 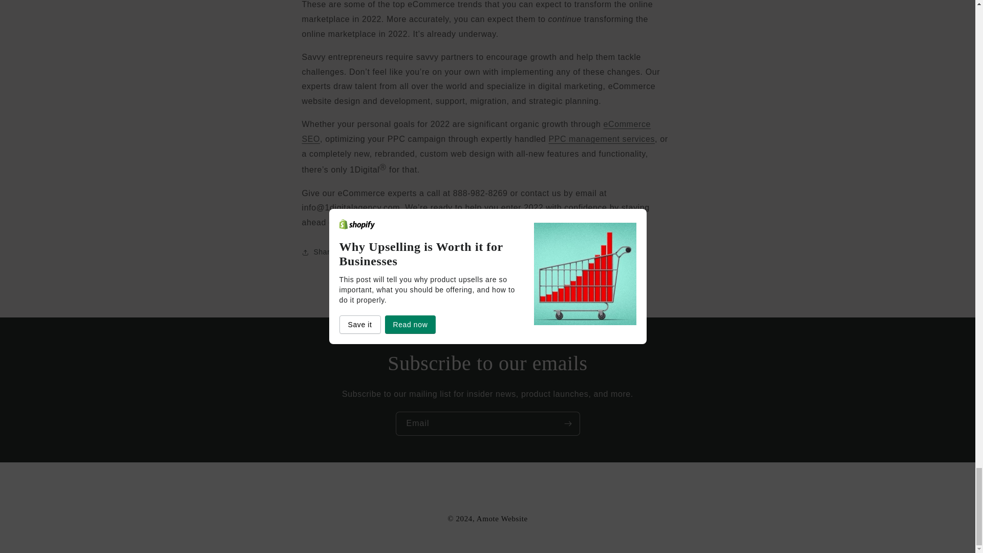 What do you see at coordinates (601, 139) in the screenshot?
I see `PPC management services` at bounding box center [601, 139].